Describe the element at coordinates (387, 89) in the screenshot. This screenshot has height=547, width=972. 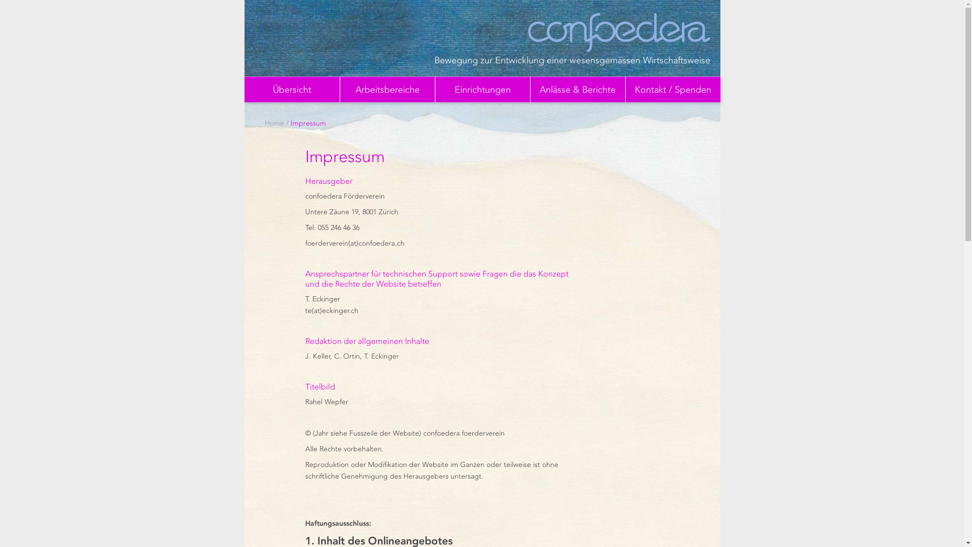
I see `Arbeitsbereiche` at that location.